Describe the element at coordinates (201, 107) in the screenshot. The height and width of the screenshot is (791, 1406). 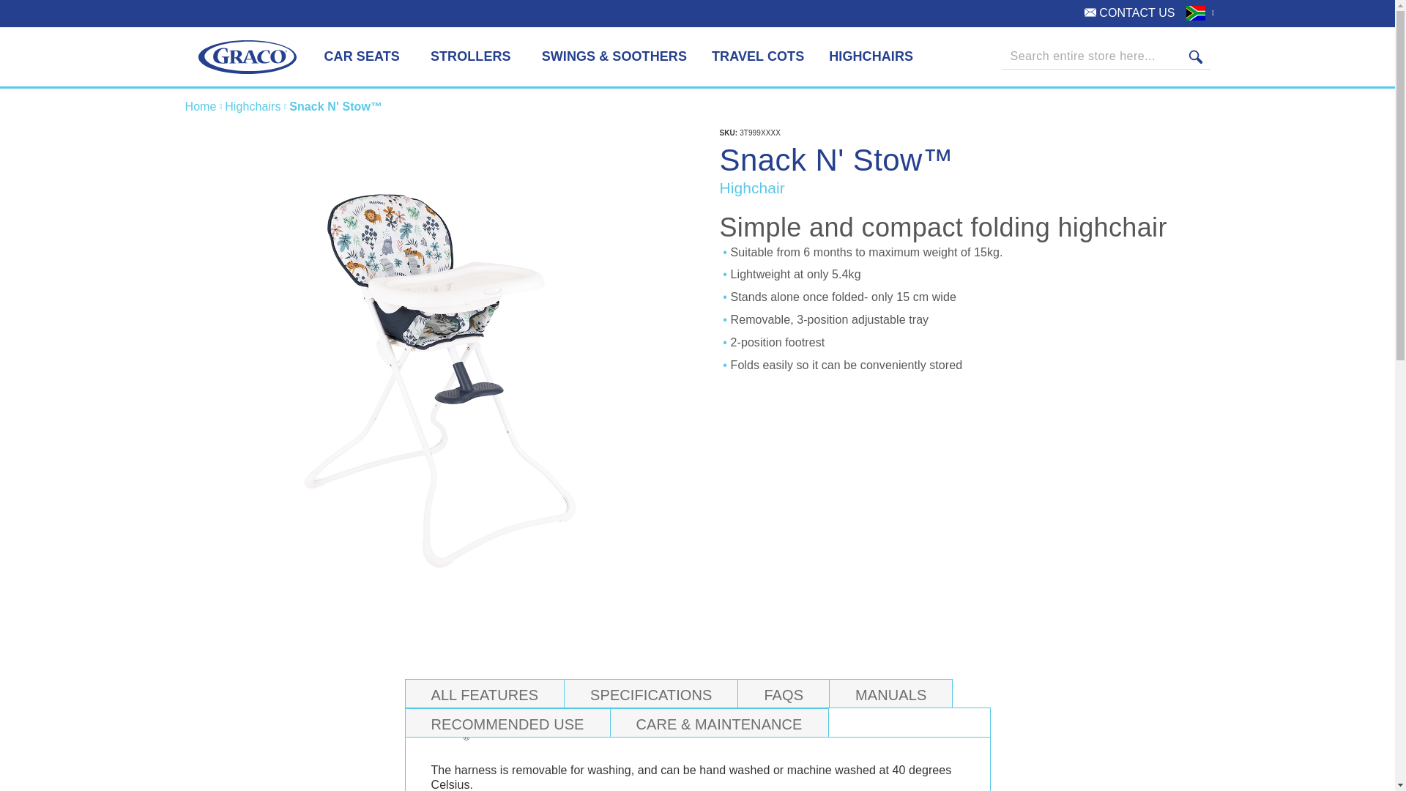
I see `Go to Home Page` at that location.